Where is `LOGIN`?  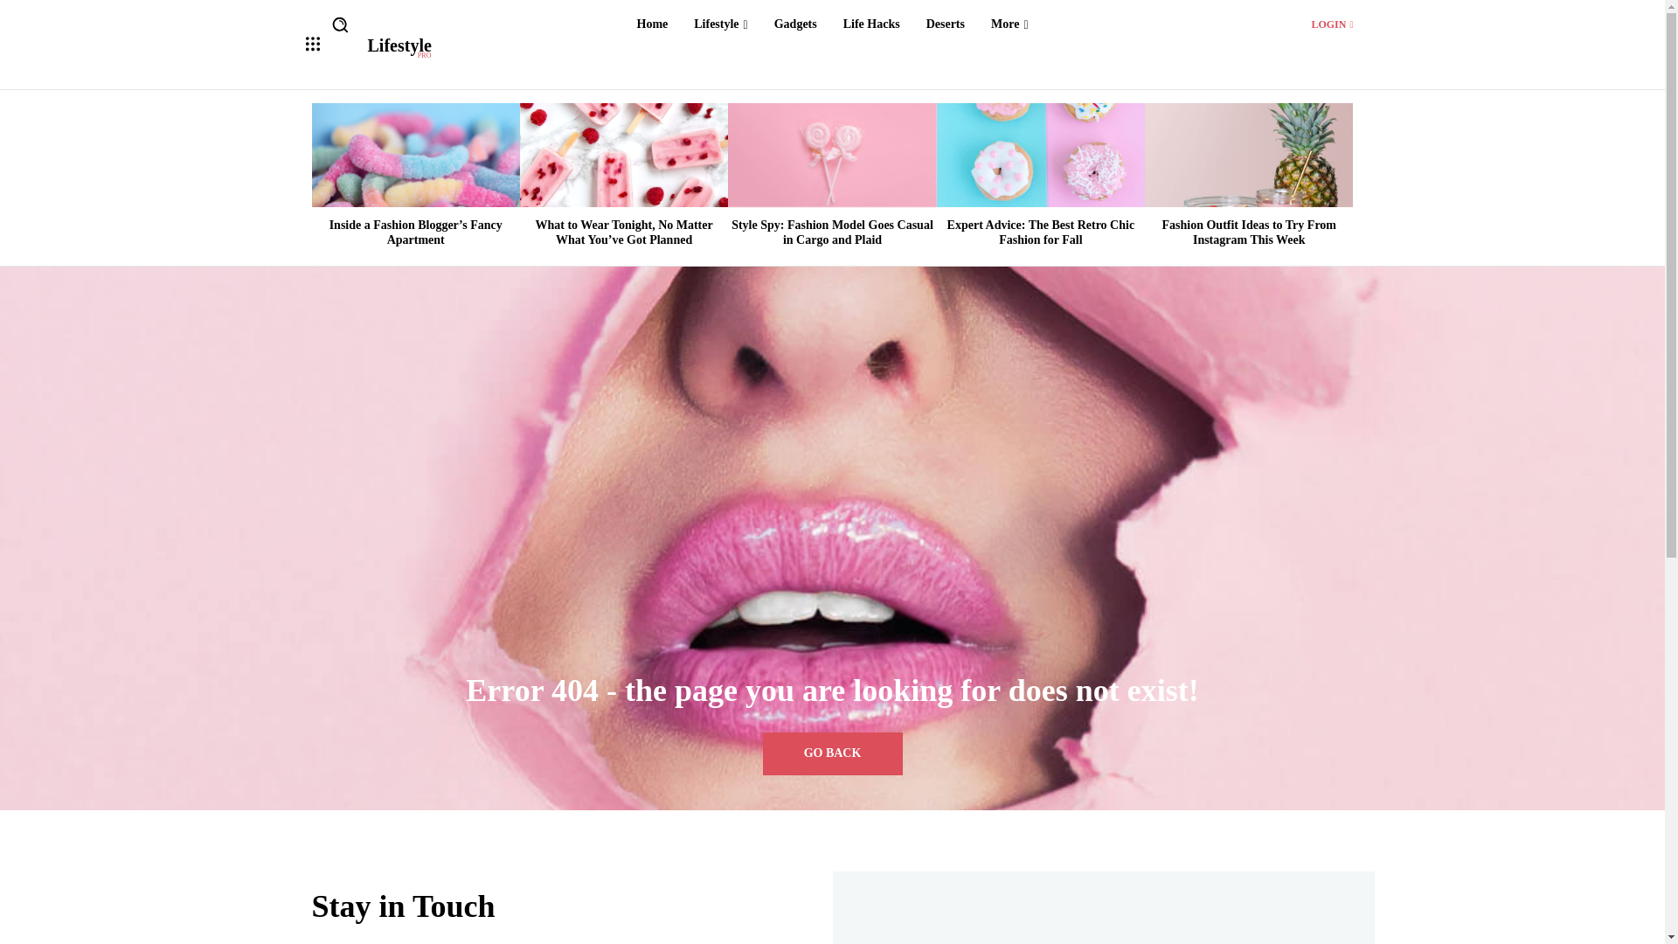 LOGIN is located at coordinates (1040, 154).